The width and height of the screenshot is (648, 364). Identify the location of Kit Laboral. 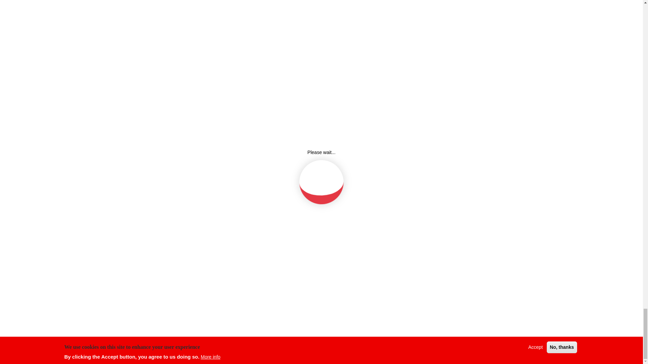
(439, 257).